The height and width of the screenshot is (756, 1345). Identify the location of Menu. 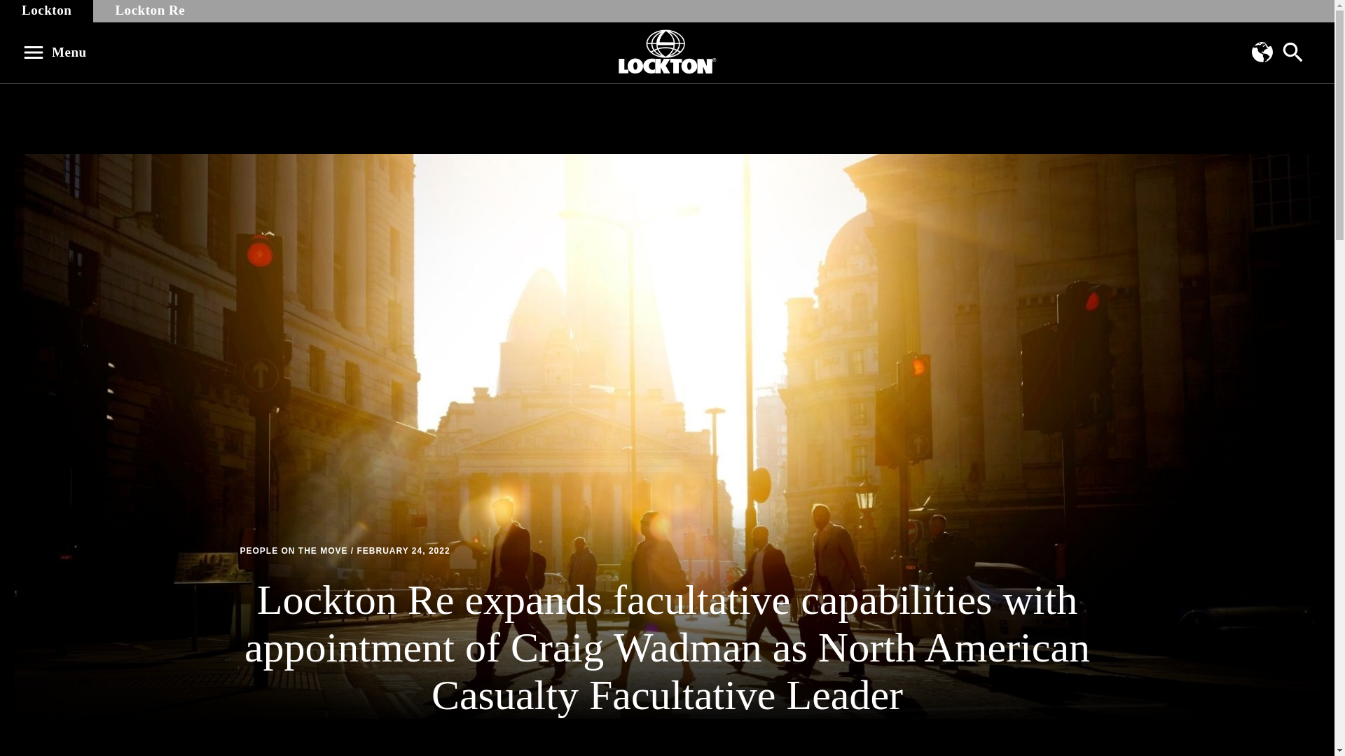
(59, 52).